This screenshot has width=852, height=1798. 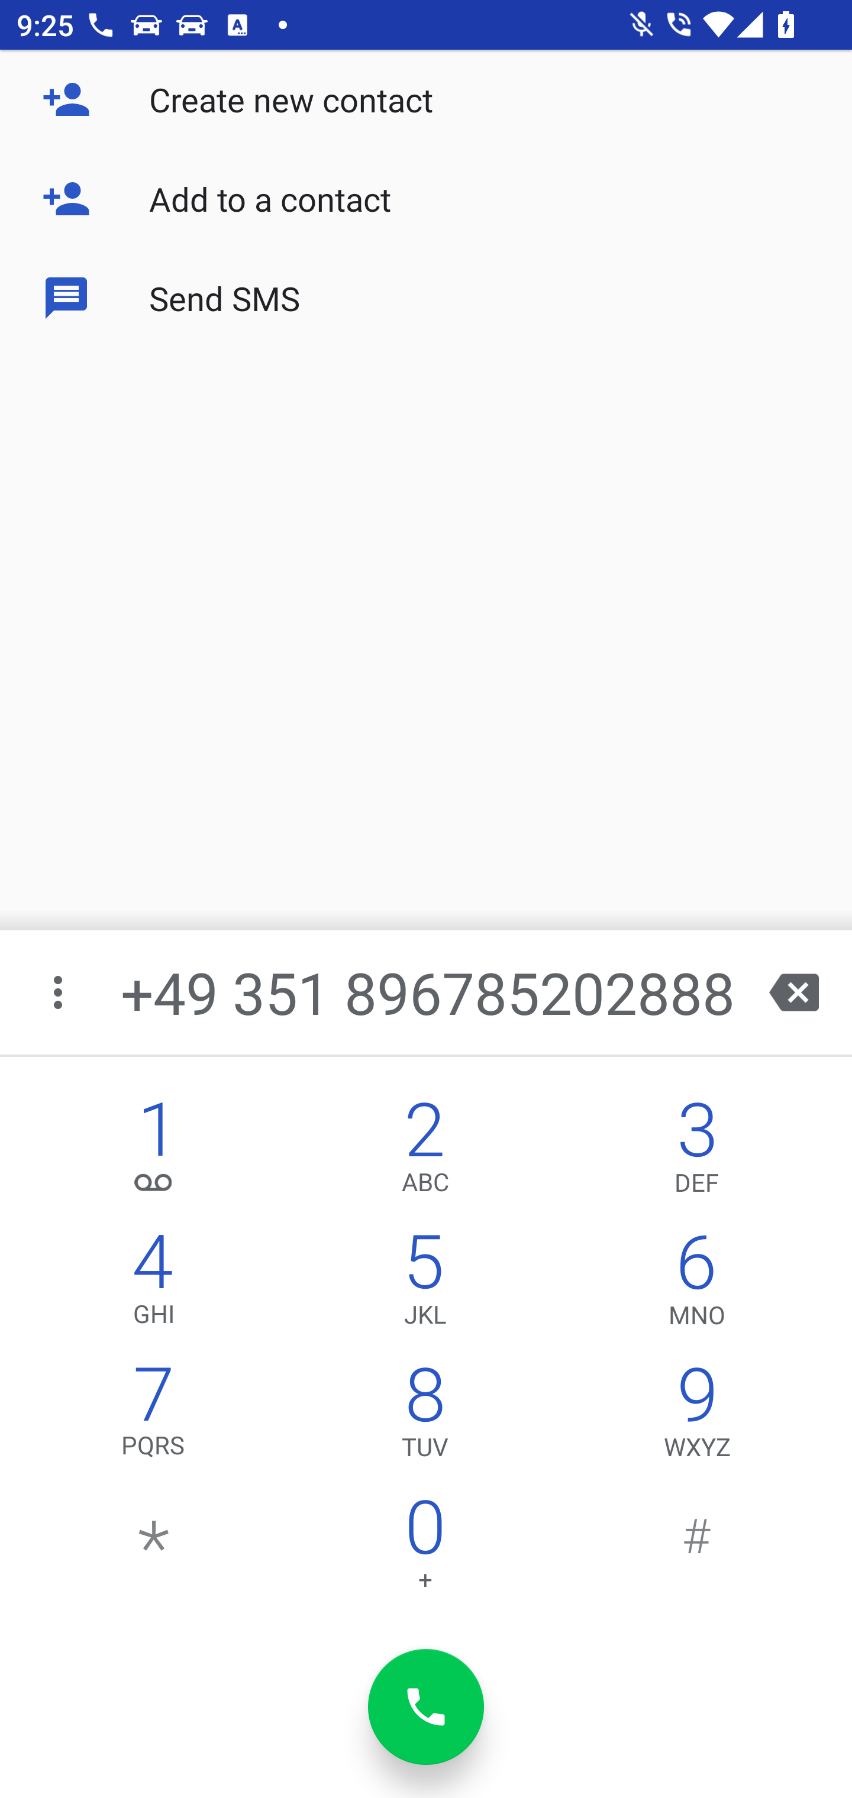 What do you see at coordinates (154, 1550) in the screenshot?
I see `*` at bounding box center [154, 1550].